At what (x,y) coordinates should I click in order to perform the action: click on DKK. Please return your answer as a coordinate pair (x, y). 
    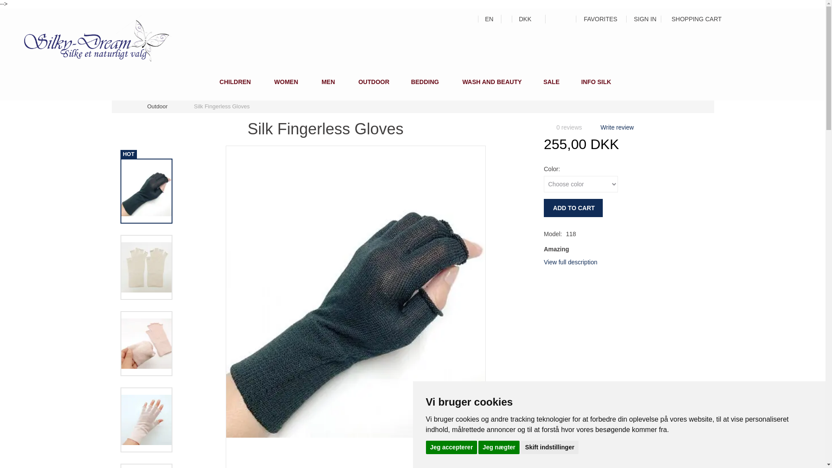
    Looking at the image, I should click on (523, 18).